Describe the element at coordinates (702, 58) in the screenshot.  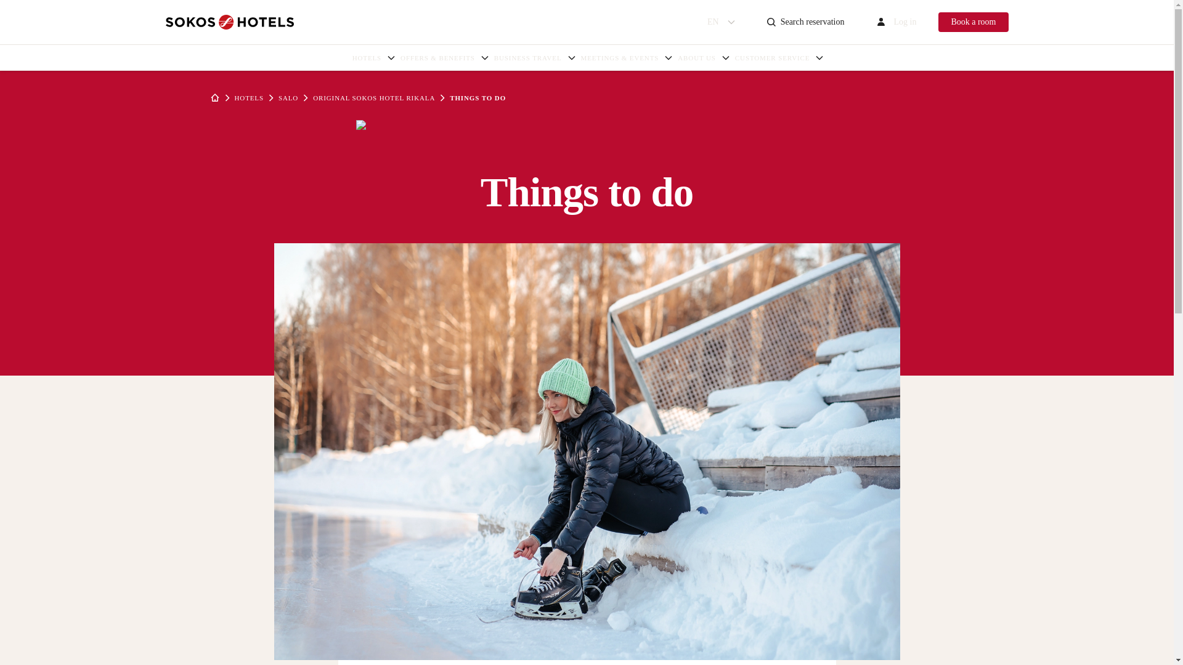
I see `ORIGINAL SOKOS HOTEL RIKALA` at that location.